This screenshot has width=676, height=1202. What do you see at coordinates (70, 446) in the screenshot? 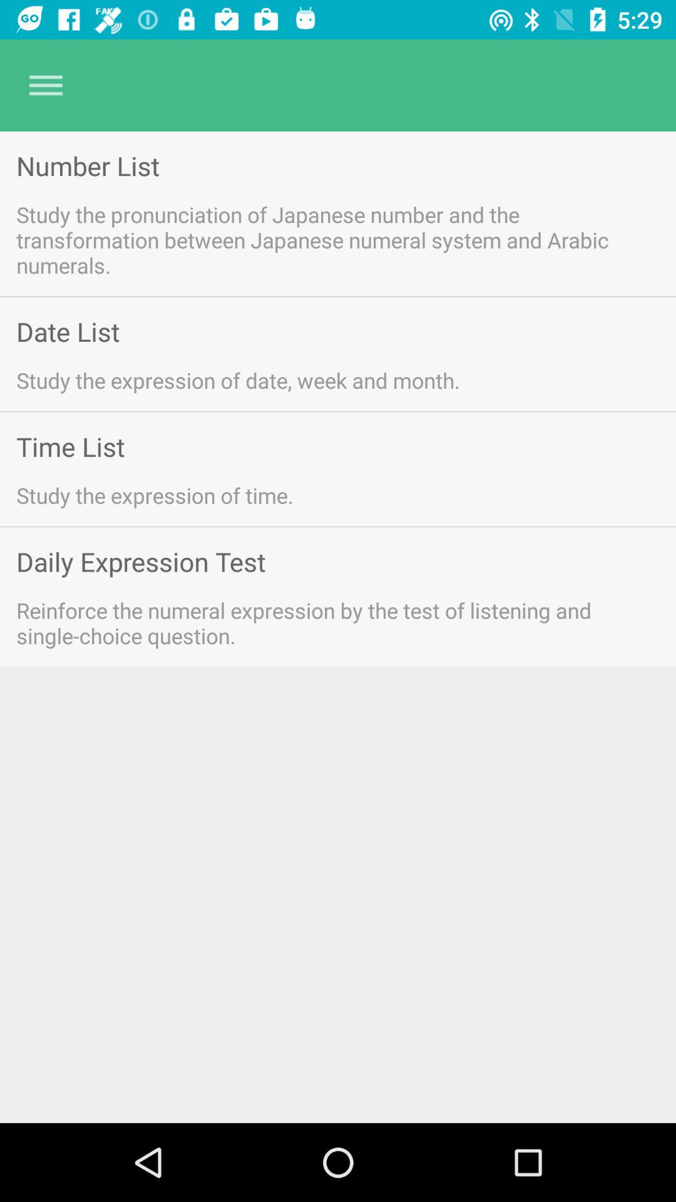
I see `swipe until time list item` at bounding box center [70, 446].